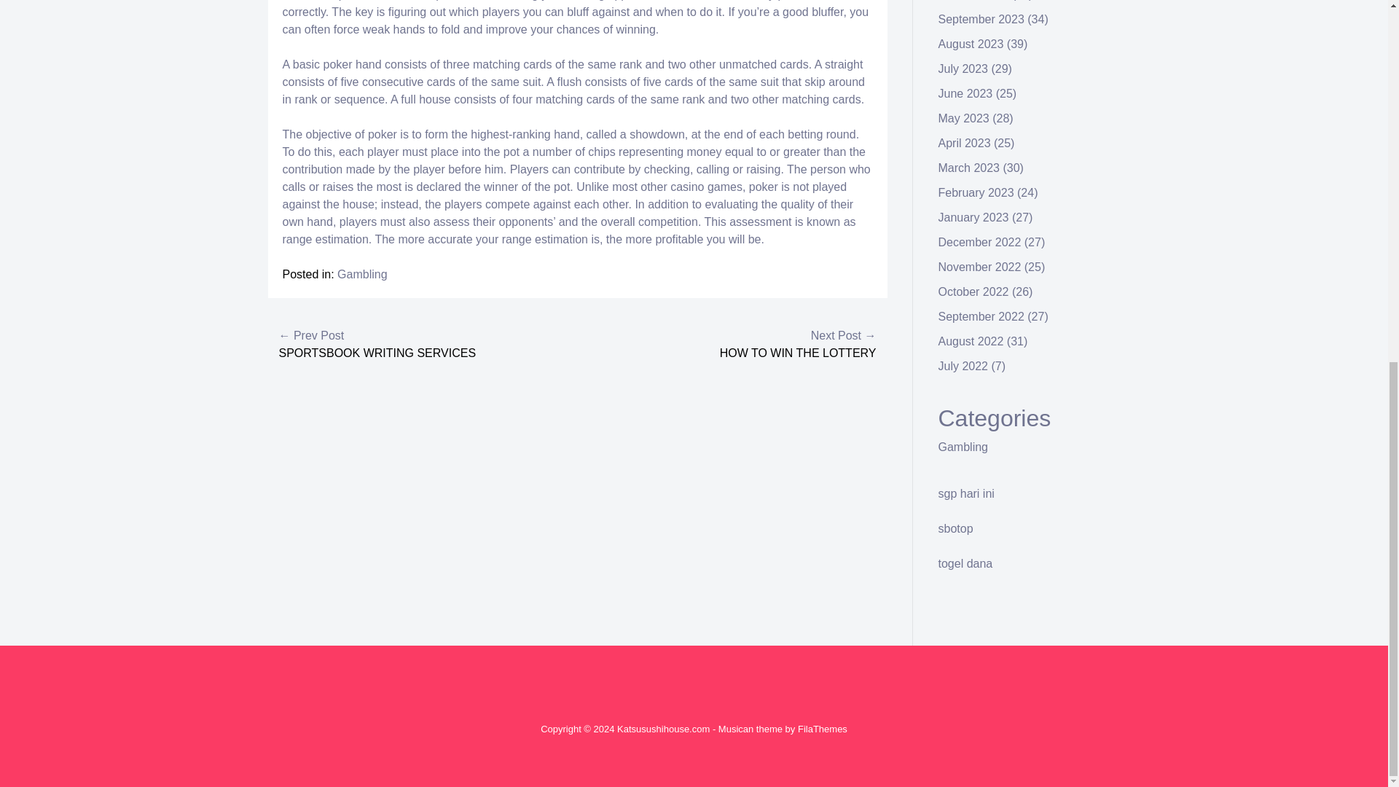  I want to click on December 2022, so click(979, 242).